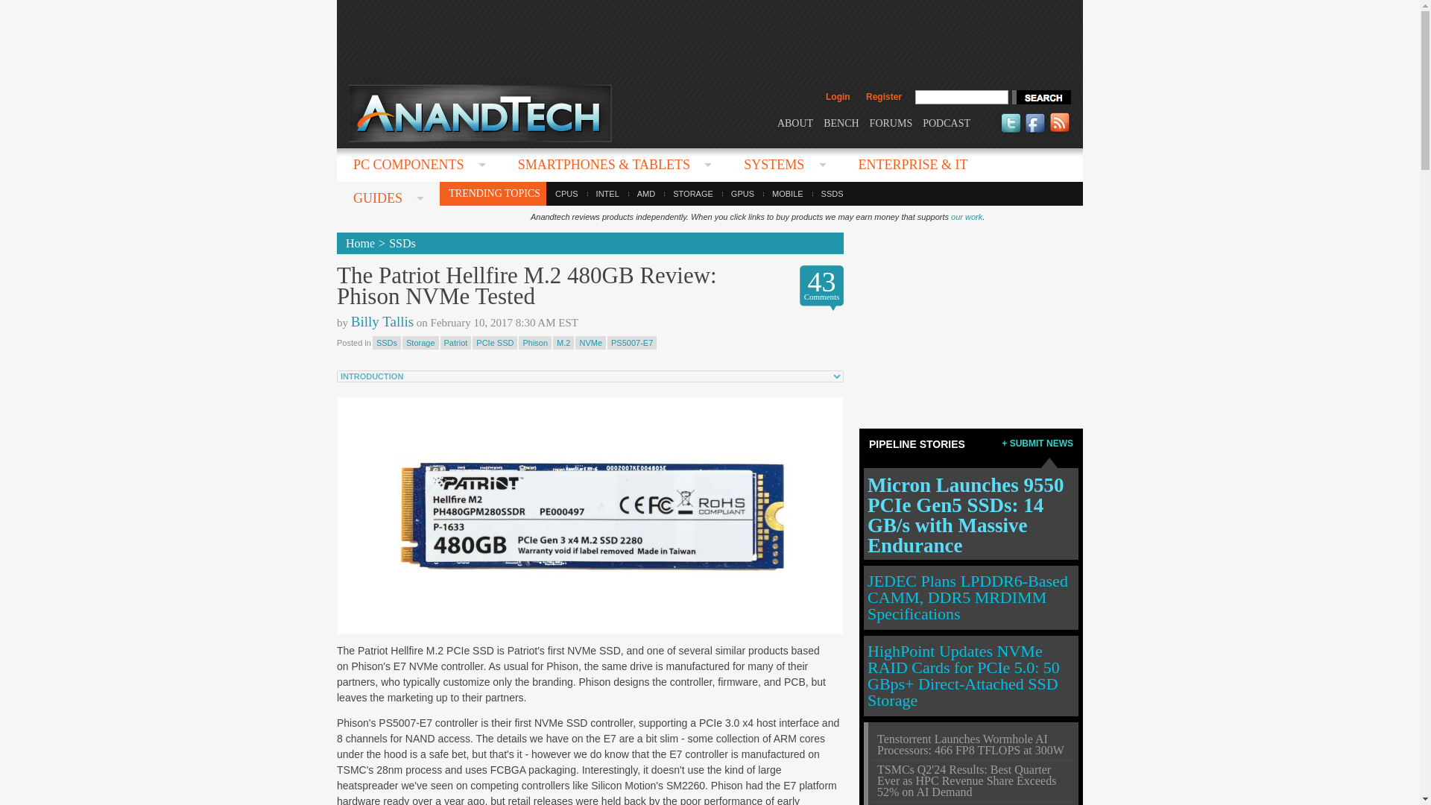  What do you see at coordinates (838, 97) in the screenshot?
I see `Login` at bounding box center [838, 97].